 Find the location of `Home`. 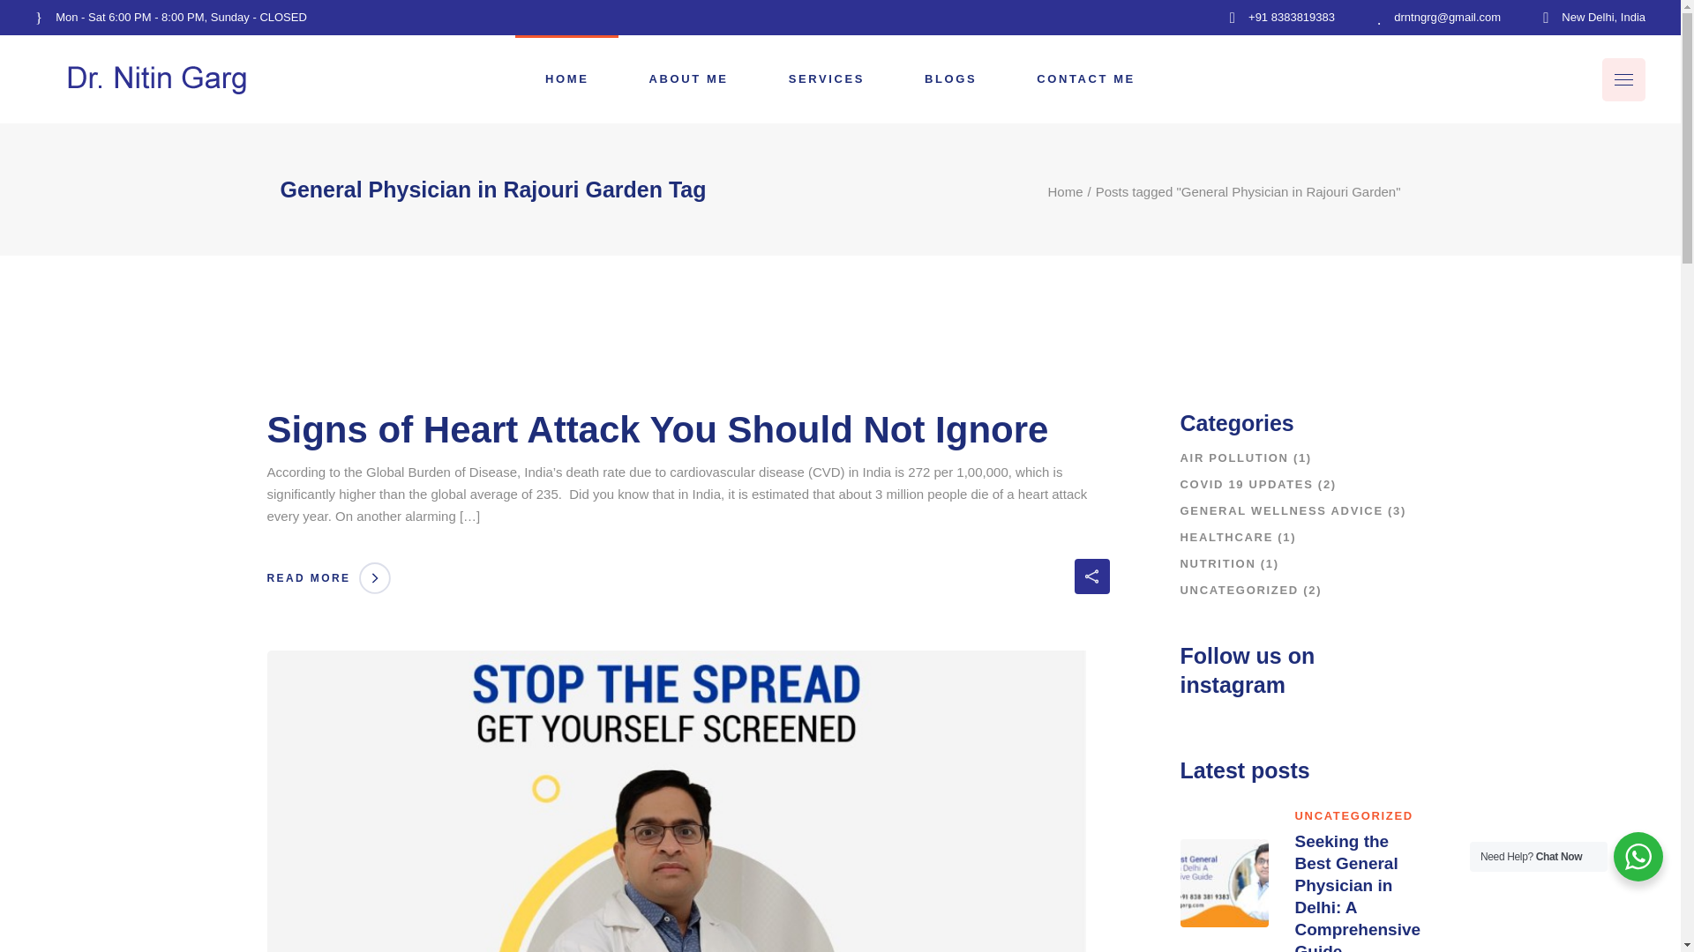

Home is located at coordinates (1064, 191).